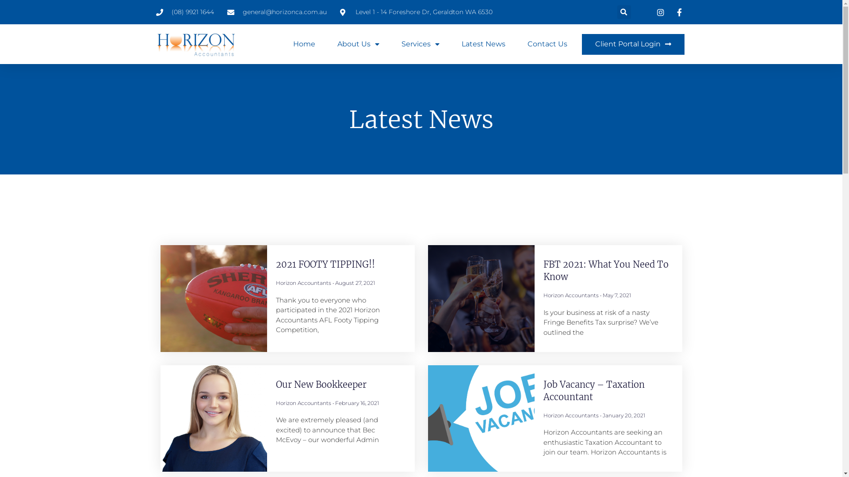  What do you see at coordinates (185, 12) in the screenshot?
I see `(08) 9921 1644` at bounding box center [185, 12].